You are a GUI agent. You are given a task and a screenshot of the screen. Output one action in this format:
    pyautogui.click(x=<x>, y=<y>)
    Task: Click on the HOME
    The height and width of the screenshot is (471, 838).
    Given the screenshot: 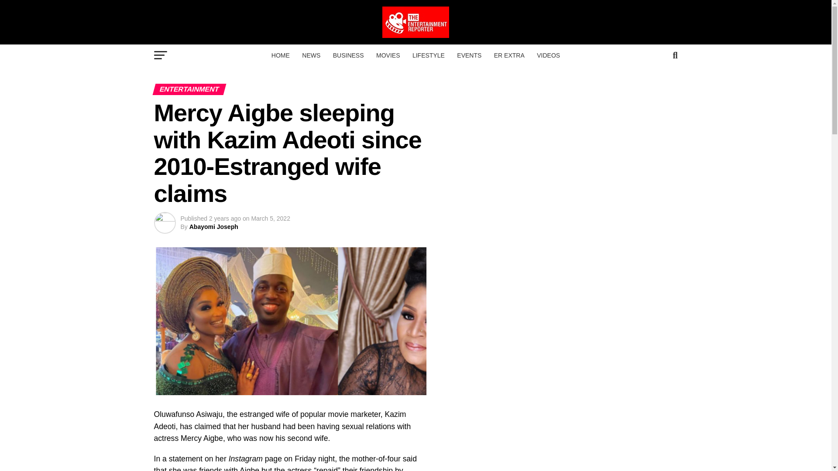 What is the action you would take?
    pyautogui.click(x=280, y=55)
    